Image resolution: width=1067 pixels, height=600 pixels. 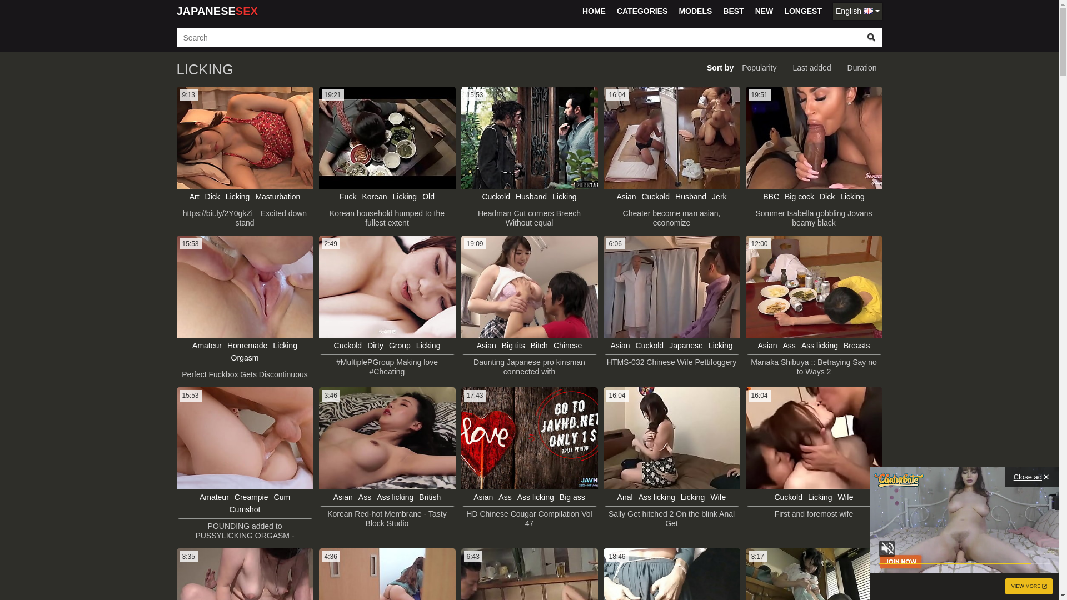 What do you see at coordinates (365, 497) in the screenshot?
I see `Ass` at bounding box center [365, 497].